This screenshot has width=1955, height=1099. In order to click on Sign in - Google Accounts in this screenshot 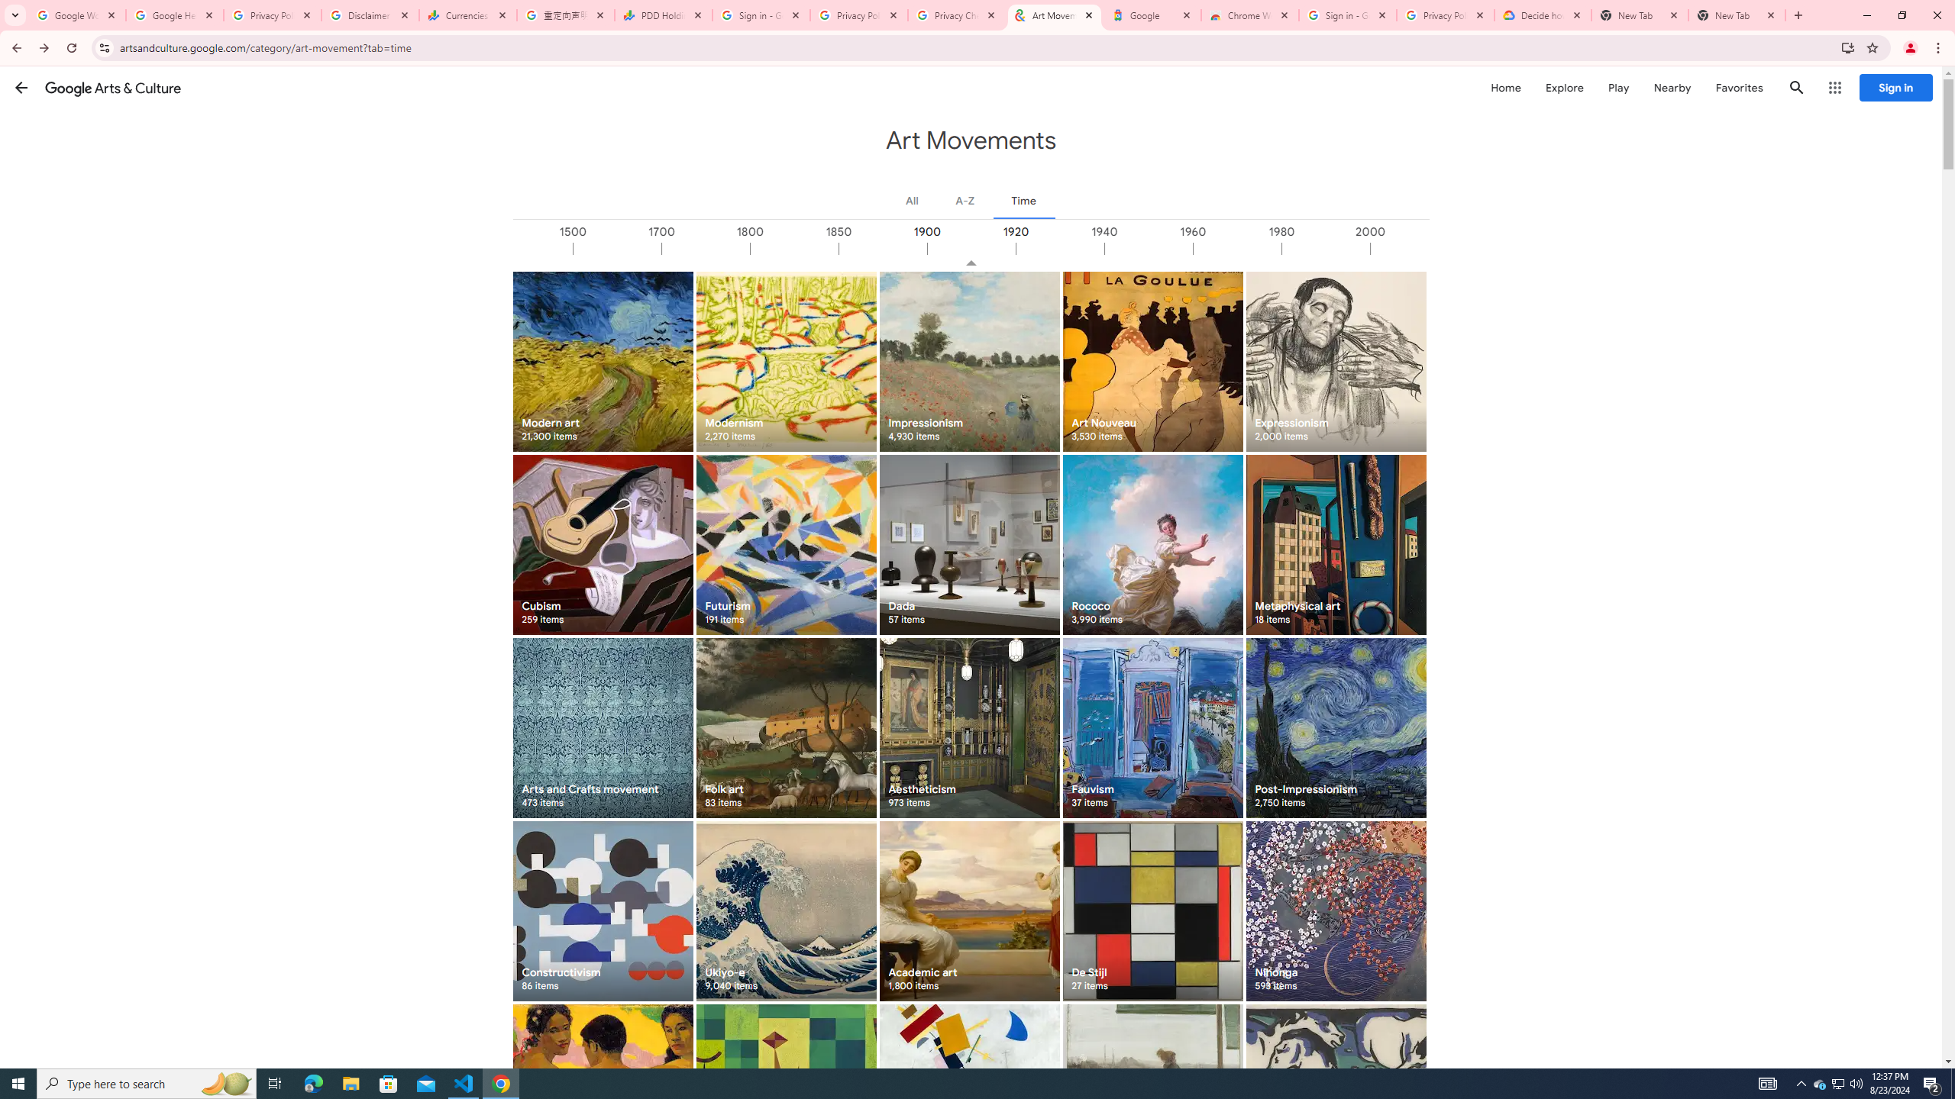, I will do `click(1348, 15)`.